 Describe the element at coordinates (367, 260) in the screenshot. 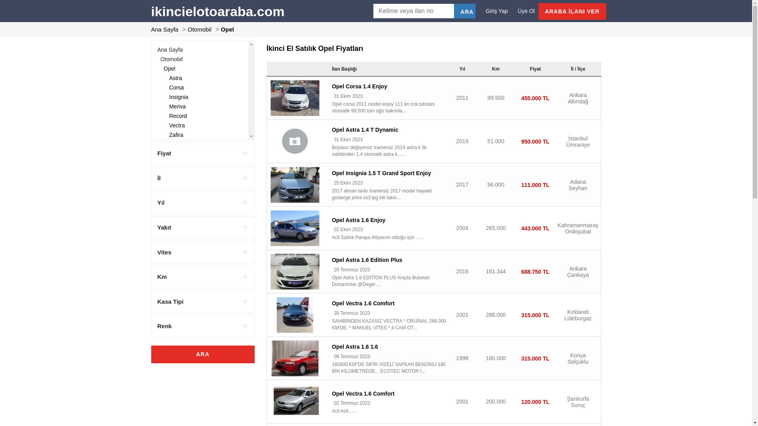

I see `Opel Astra 1.6 Edition Plus` at that location.